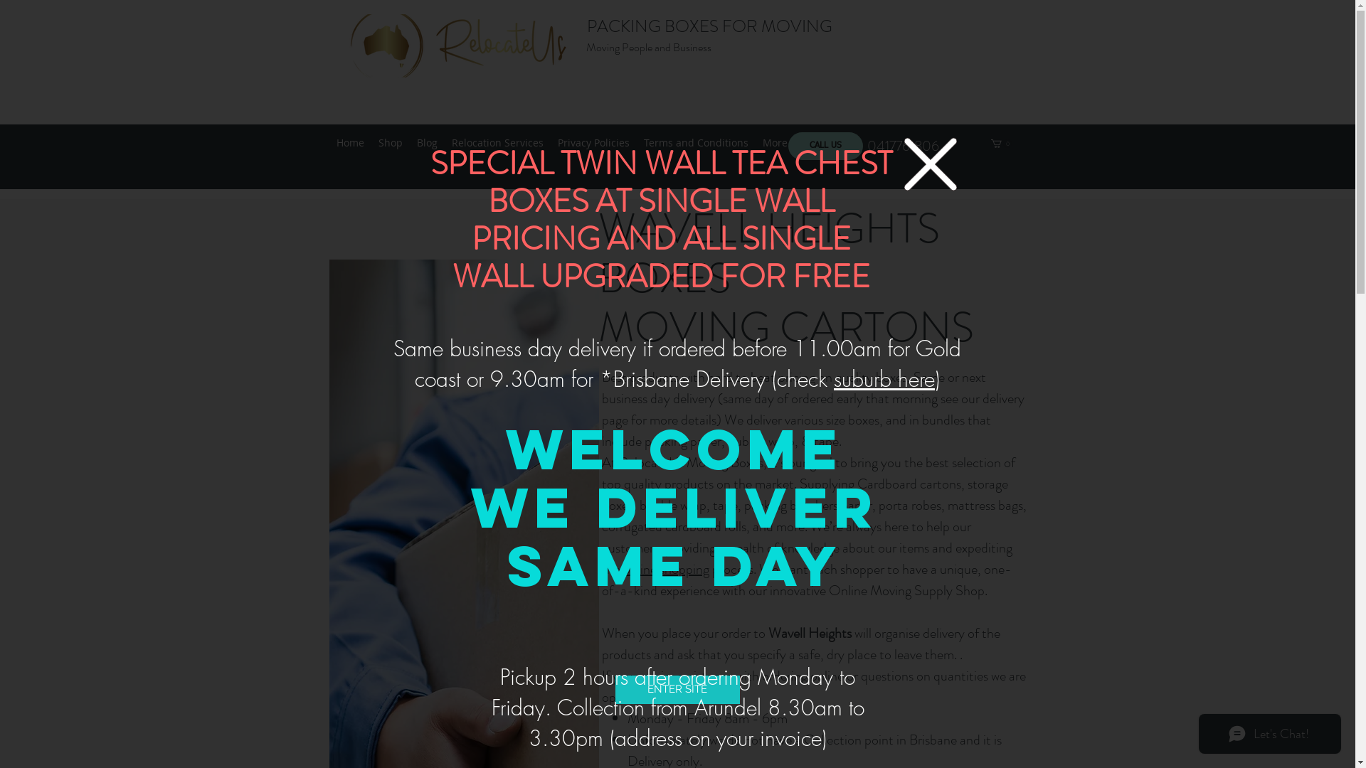 The height and width of the screenshot is (768, 1366). Describe the element at coordinates (1000, 144) in the screenshot. I see `0` at that location.